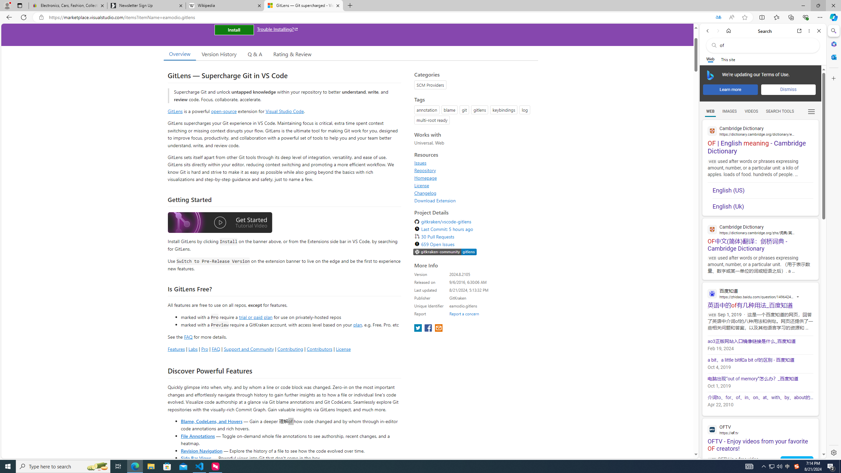  Describe the element at coordinates (204, 349) in the screenshot. I see `Pro` at that location.